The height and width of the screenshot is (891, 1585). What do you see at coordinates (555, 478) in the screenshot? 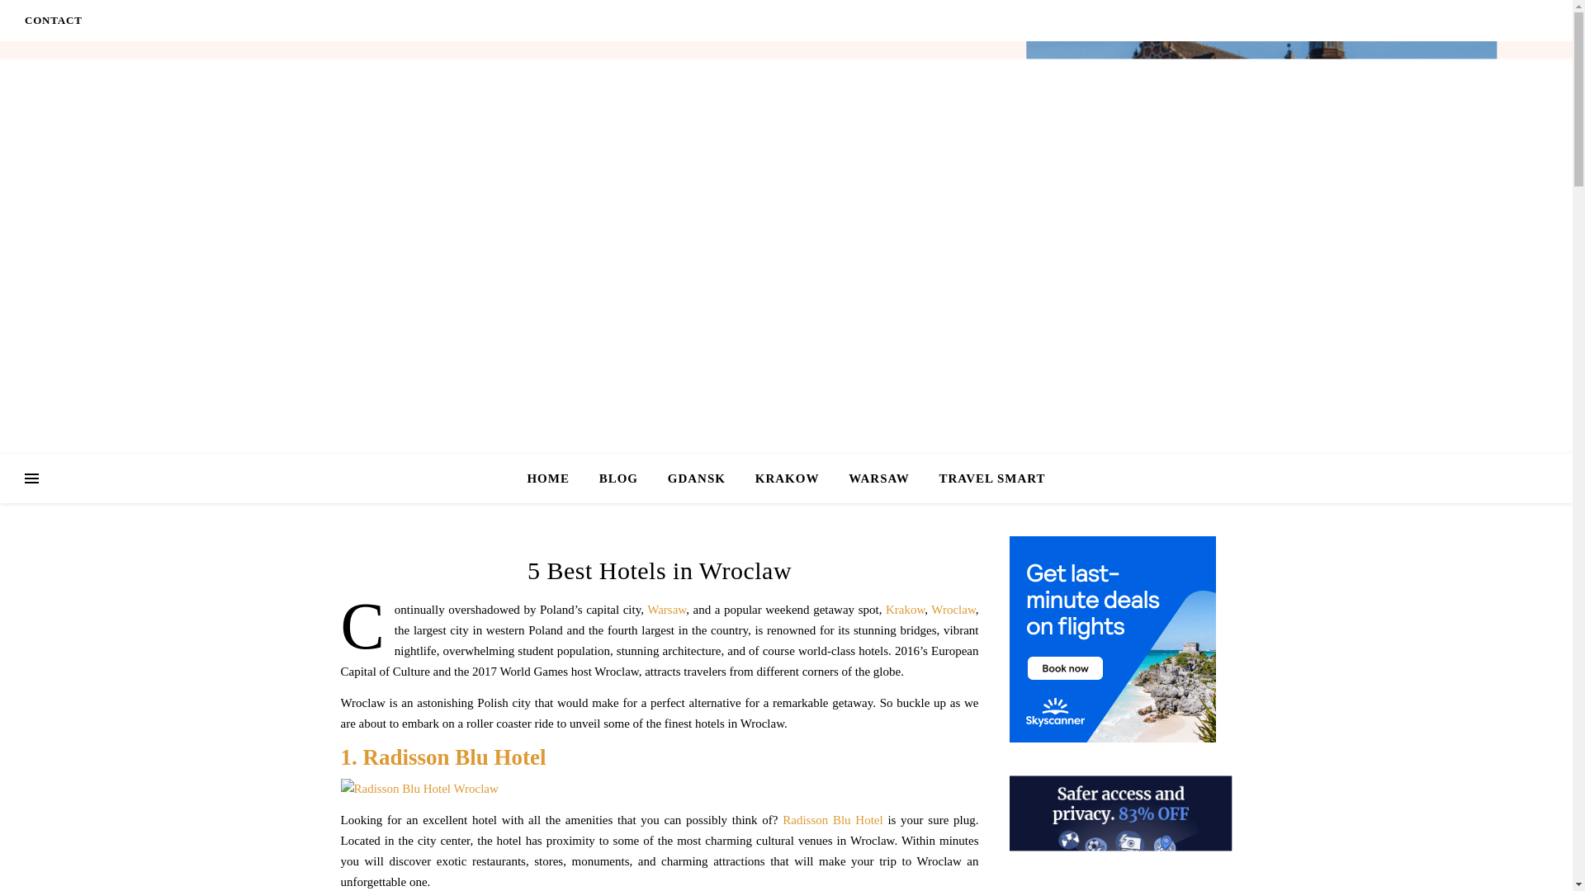
I see `HOME` at bounding box center [555, 478].